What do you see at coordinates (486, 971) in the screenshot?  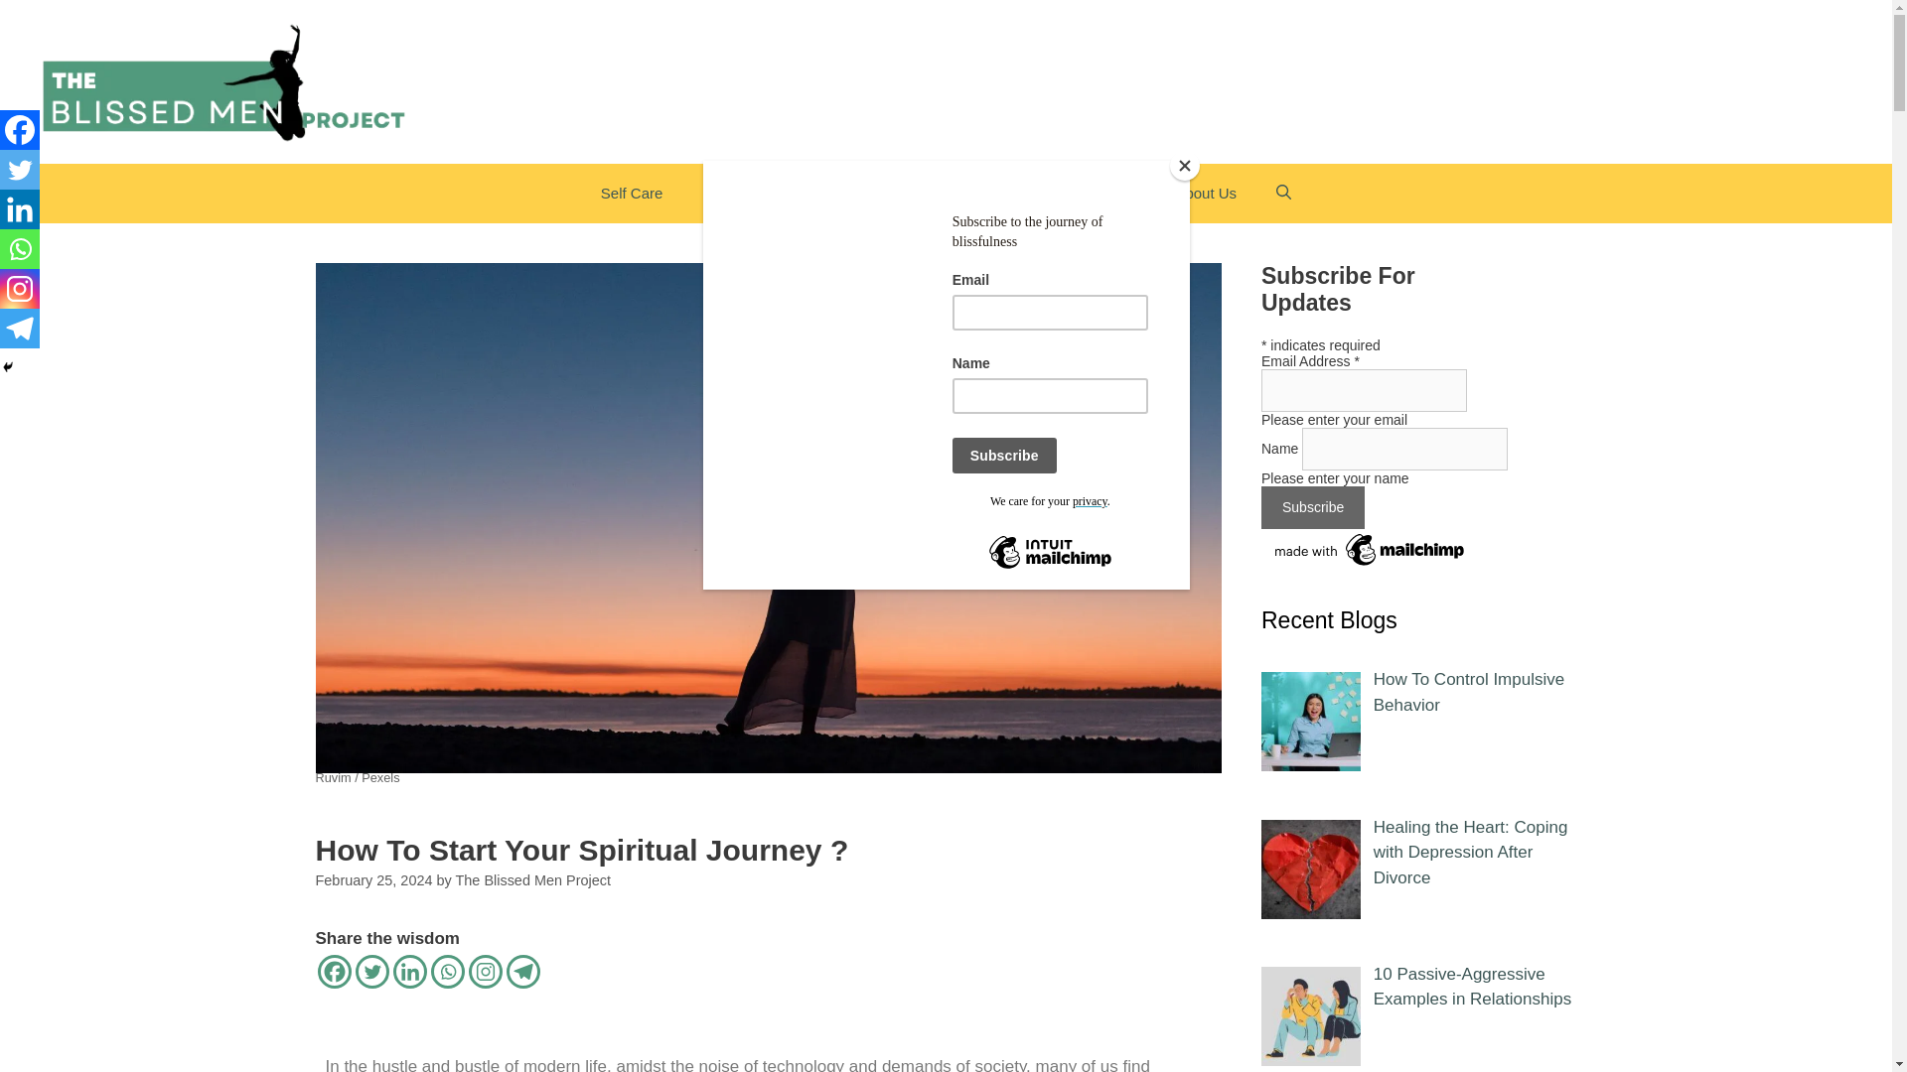 I see `Instagram` at bounding box center [486, 971].